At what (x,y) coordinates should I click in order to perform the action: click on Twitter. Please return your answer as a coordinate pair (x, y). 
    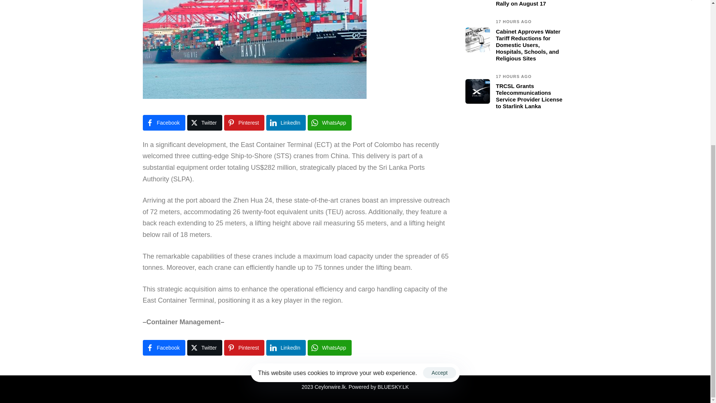
    Looking at the image, I should click on (204, 122).